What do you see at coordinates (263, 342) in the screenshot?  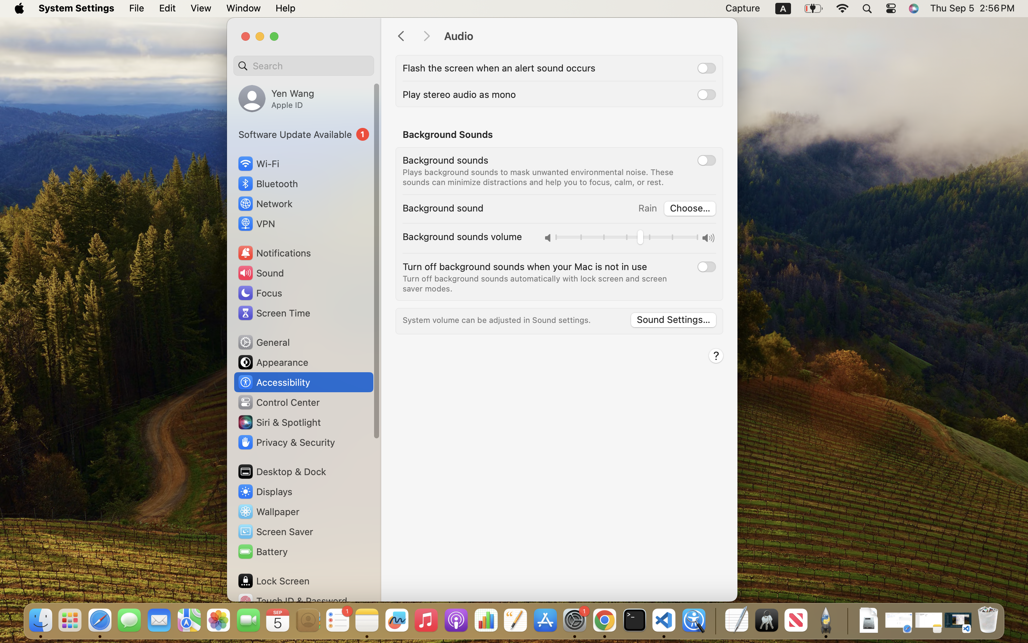 I see `General` at bounding box center [263, 342].